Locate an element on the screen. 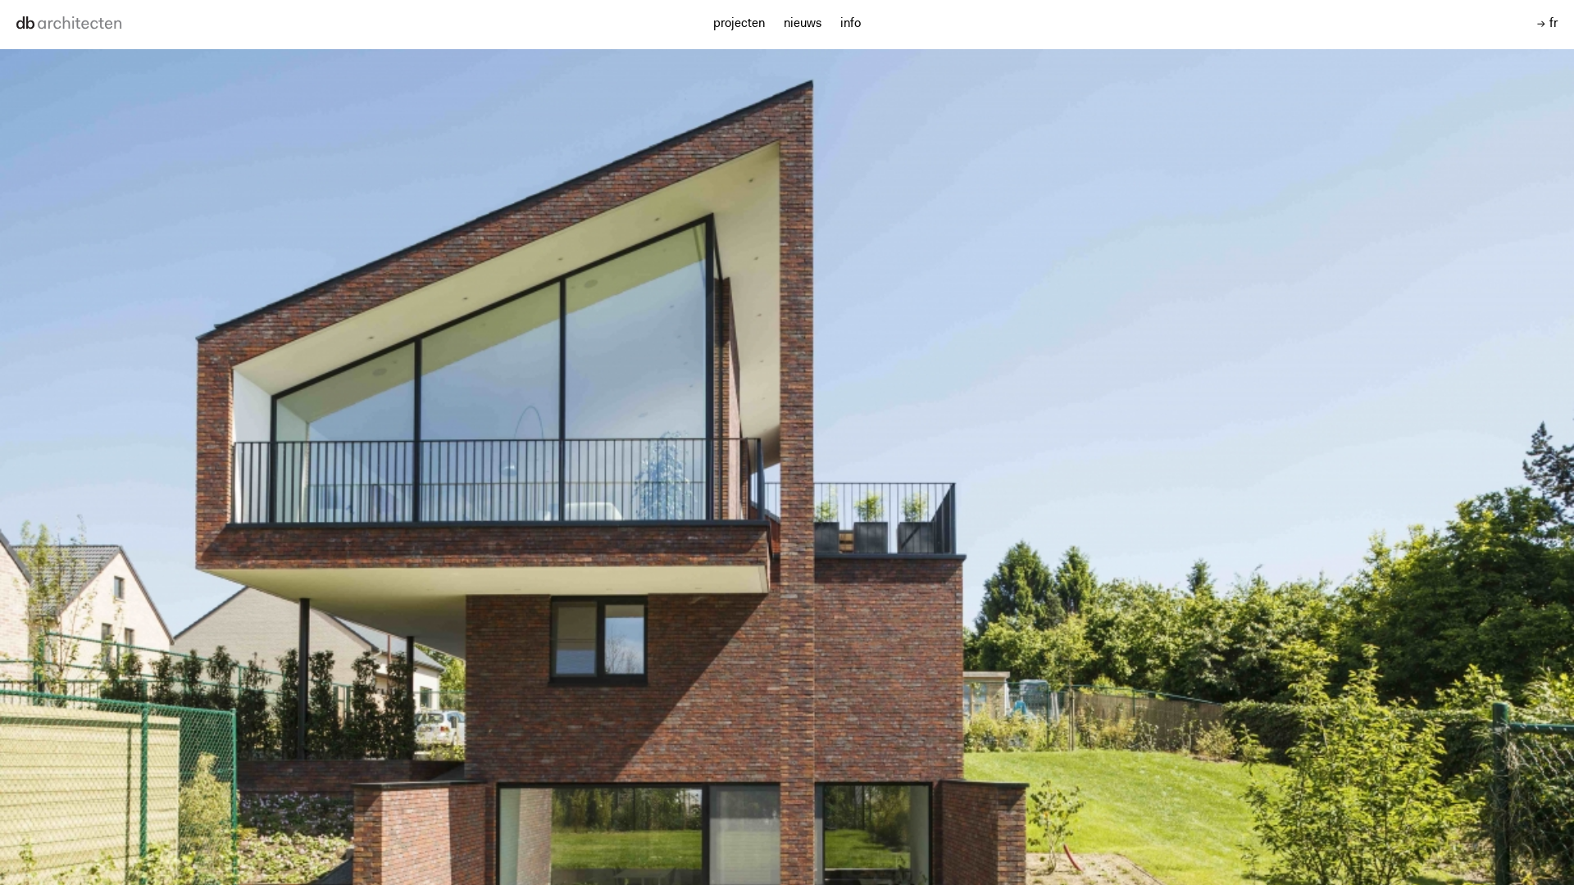  info is located at coordinates (851, 25).